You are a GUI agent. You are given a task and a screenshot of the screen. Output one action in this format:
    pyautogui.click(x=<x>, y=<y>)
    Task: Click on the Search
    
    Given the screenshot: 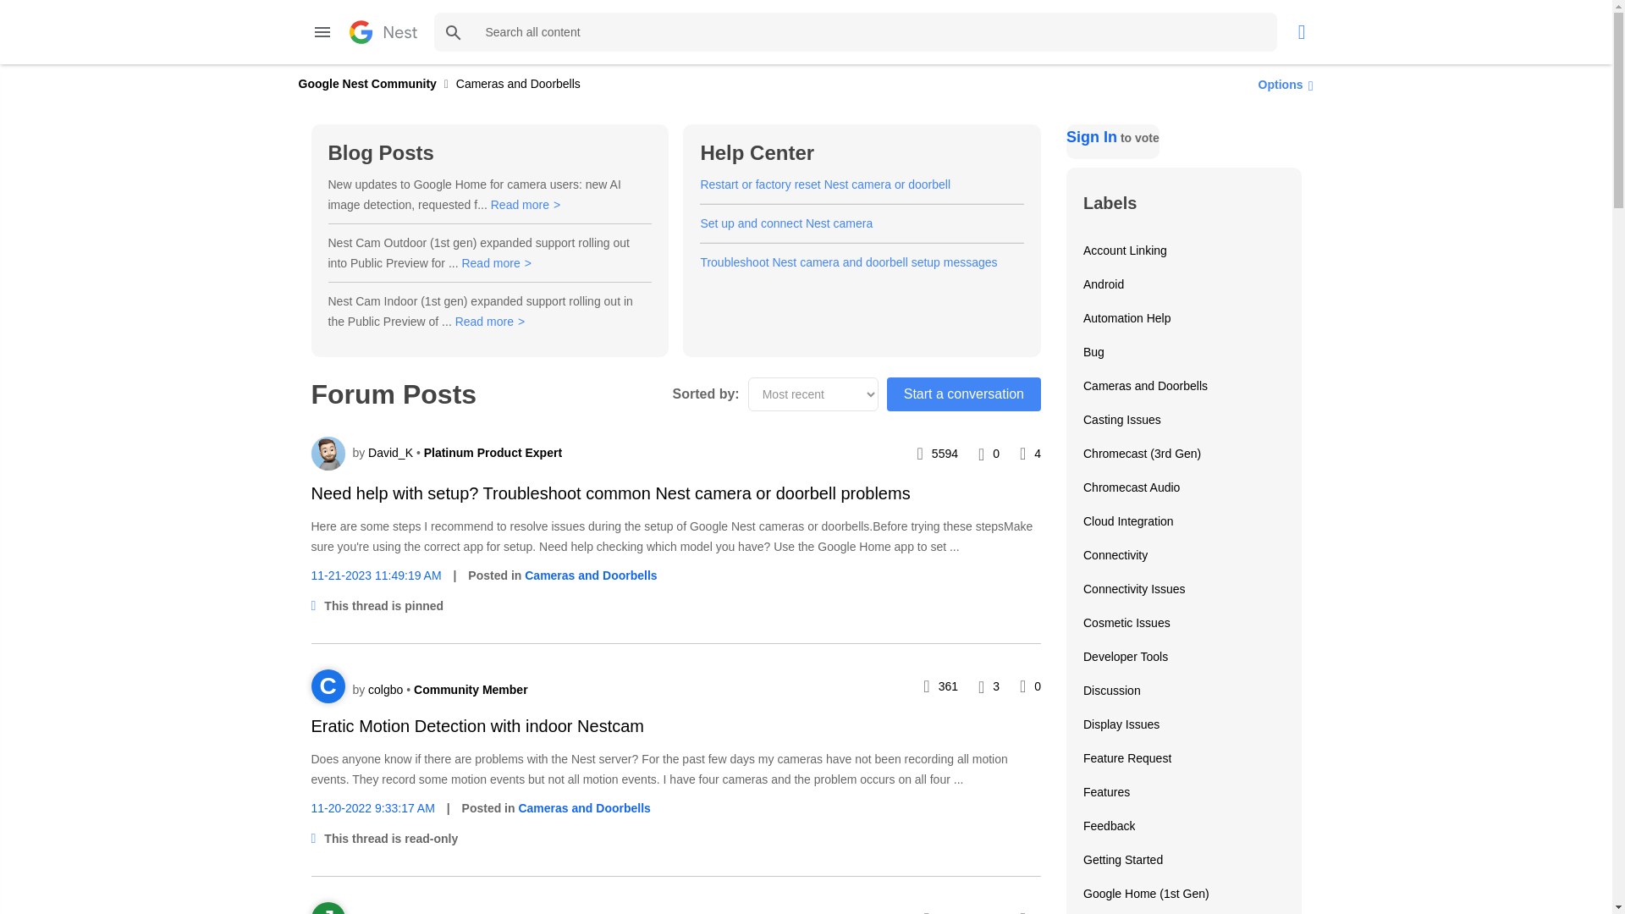 What is the action you would take?
    pyautogui.click(x=855, y=32)
    